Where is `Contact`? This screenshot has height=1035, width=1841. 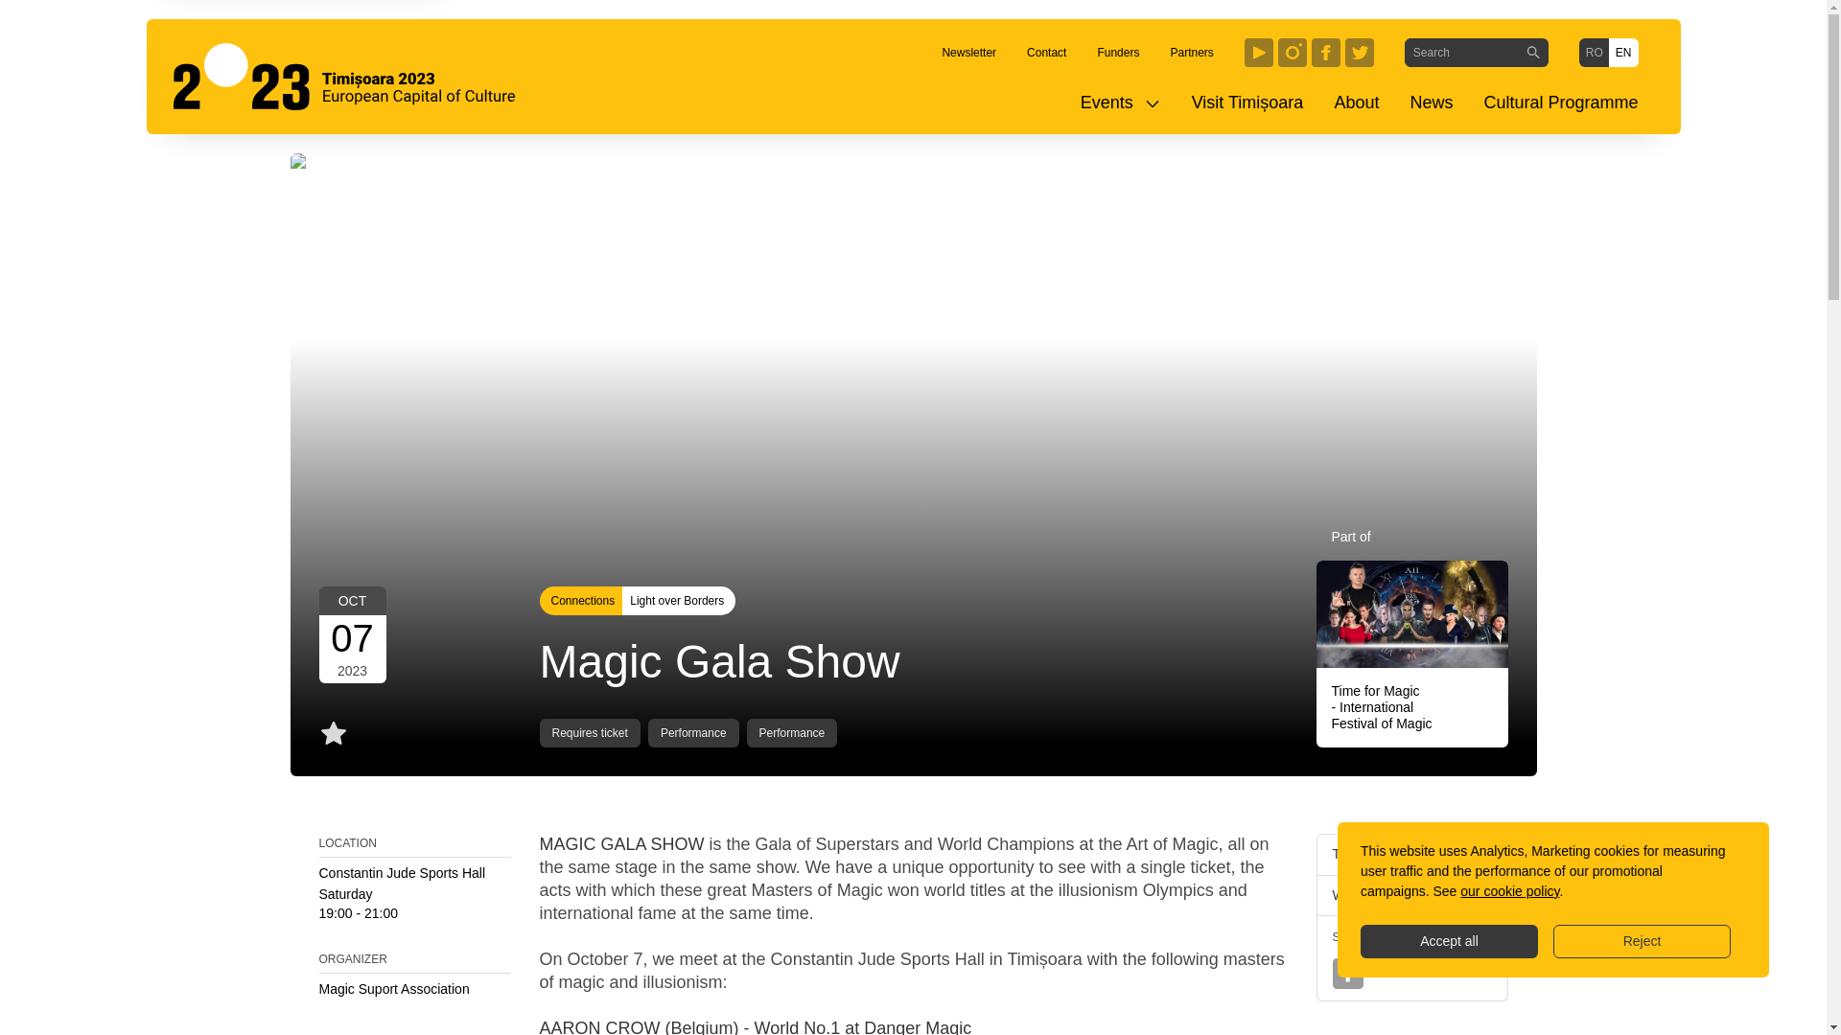 Contact is located at coordinates (1046, 52).